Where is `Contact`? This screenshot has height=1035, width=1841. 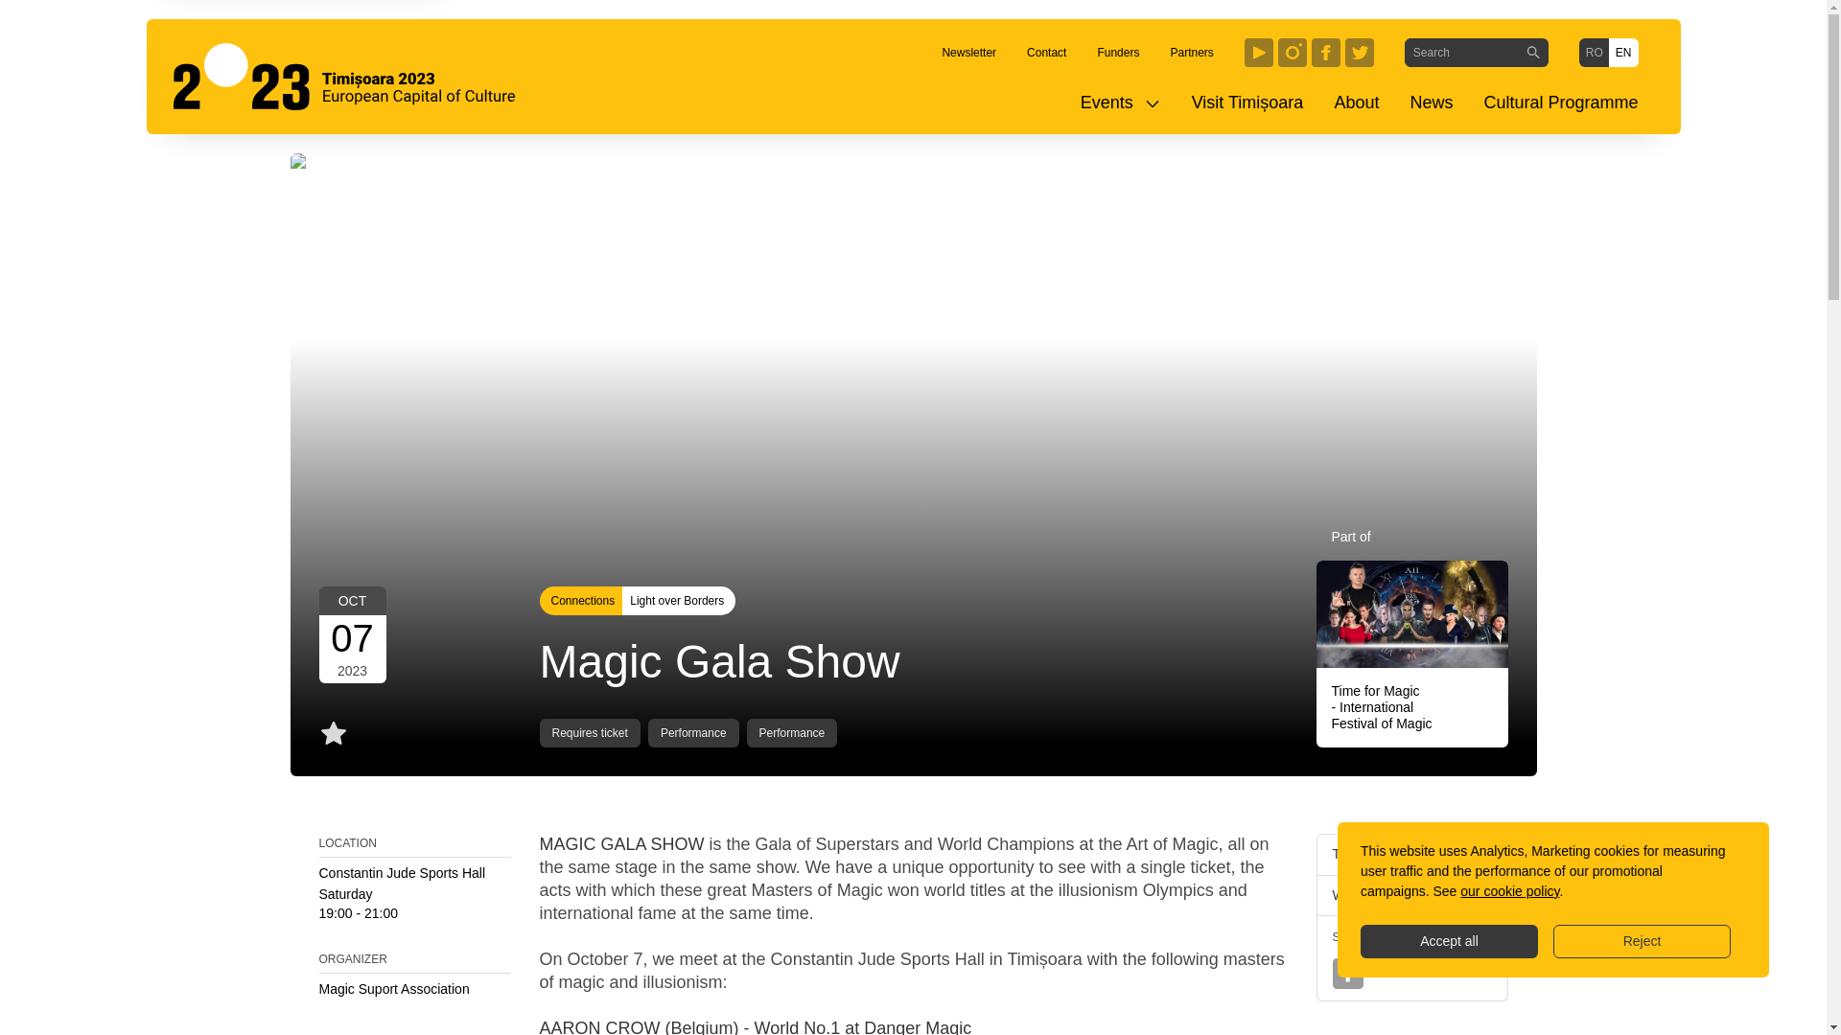 Contact is located at coordinates (1046, 52).